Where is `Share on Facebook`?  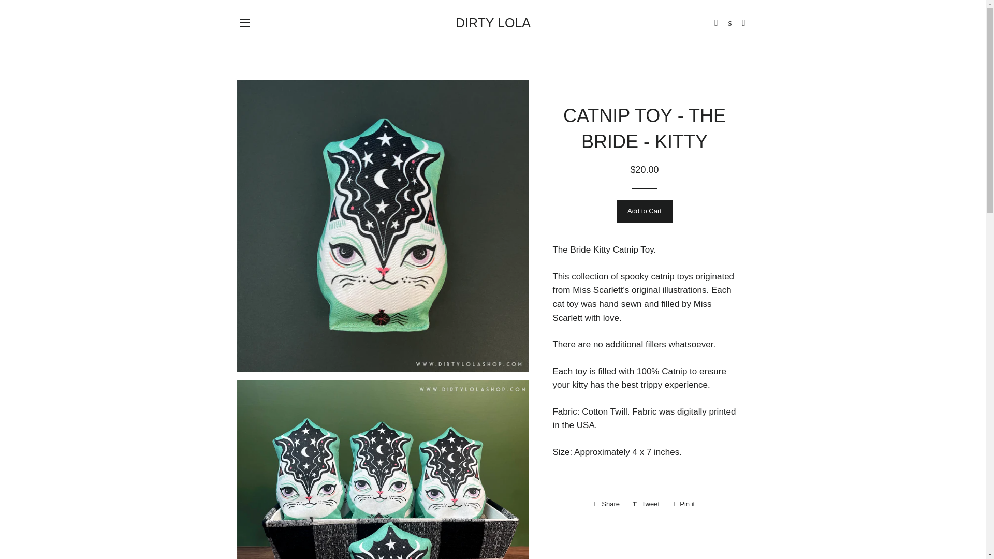 Share on Facebook is located at coordinates (646, 504).